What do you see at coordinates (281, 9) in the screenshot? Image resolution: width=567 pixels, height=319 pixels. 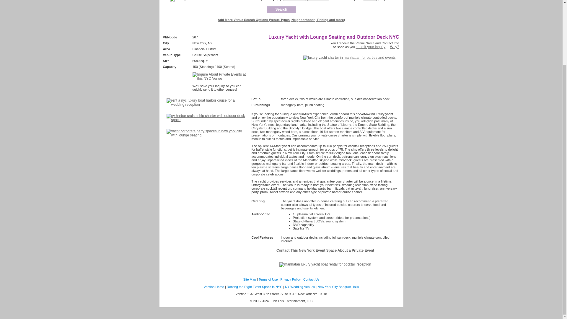 I see `Search` at bounding box center [281, 9].